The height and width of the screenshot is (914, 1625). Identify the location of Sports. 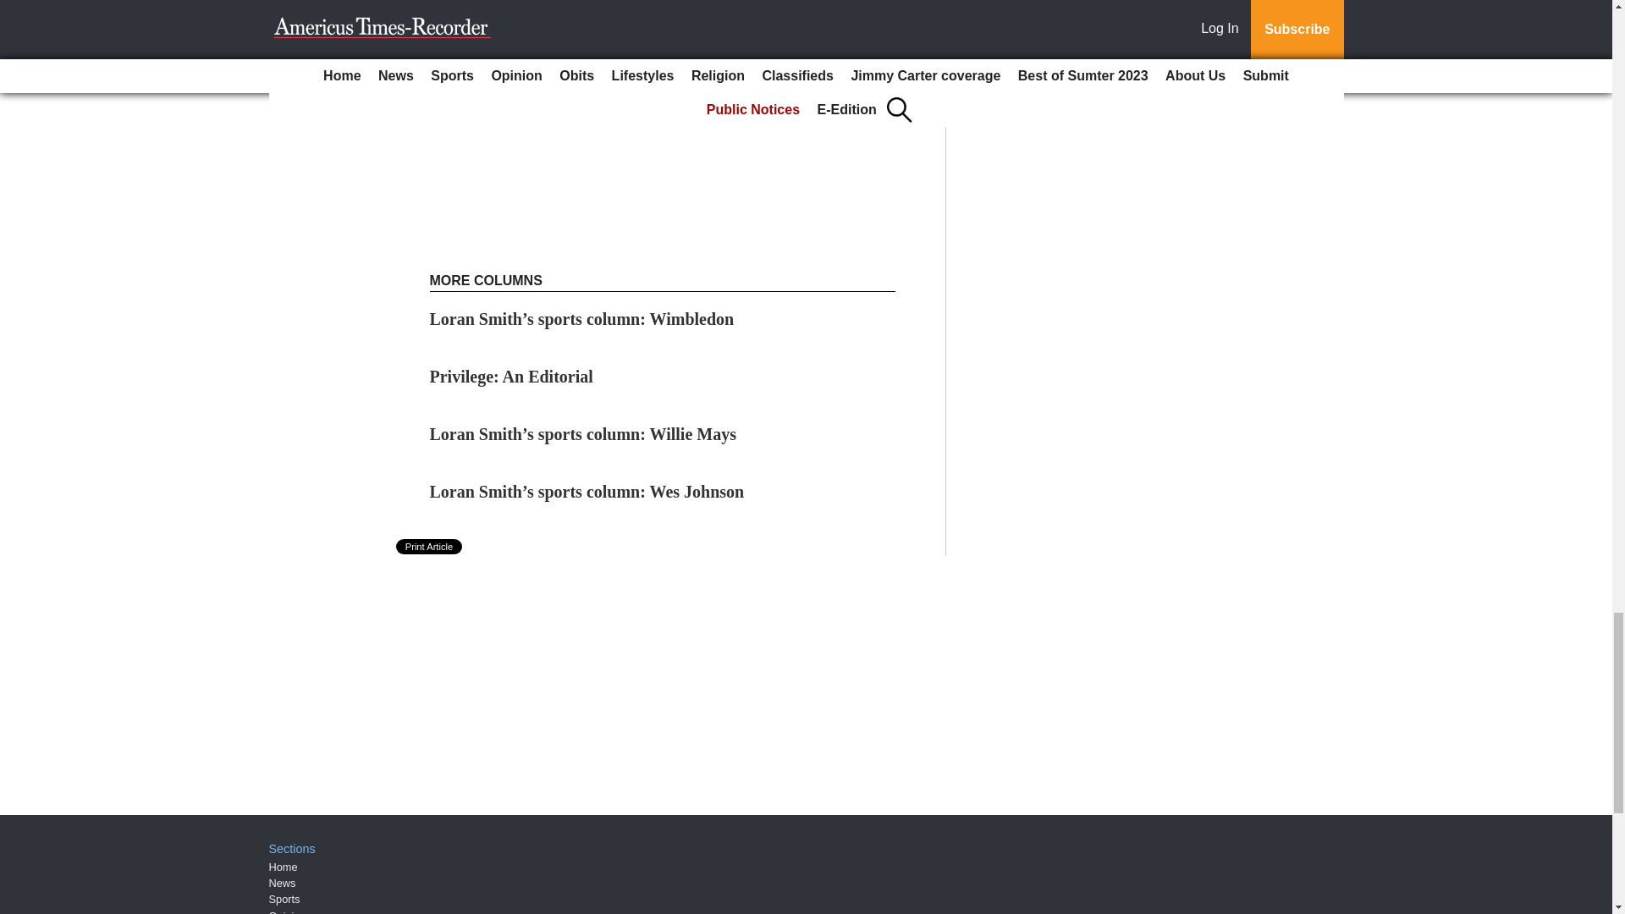
(284, 899).